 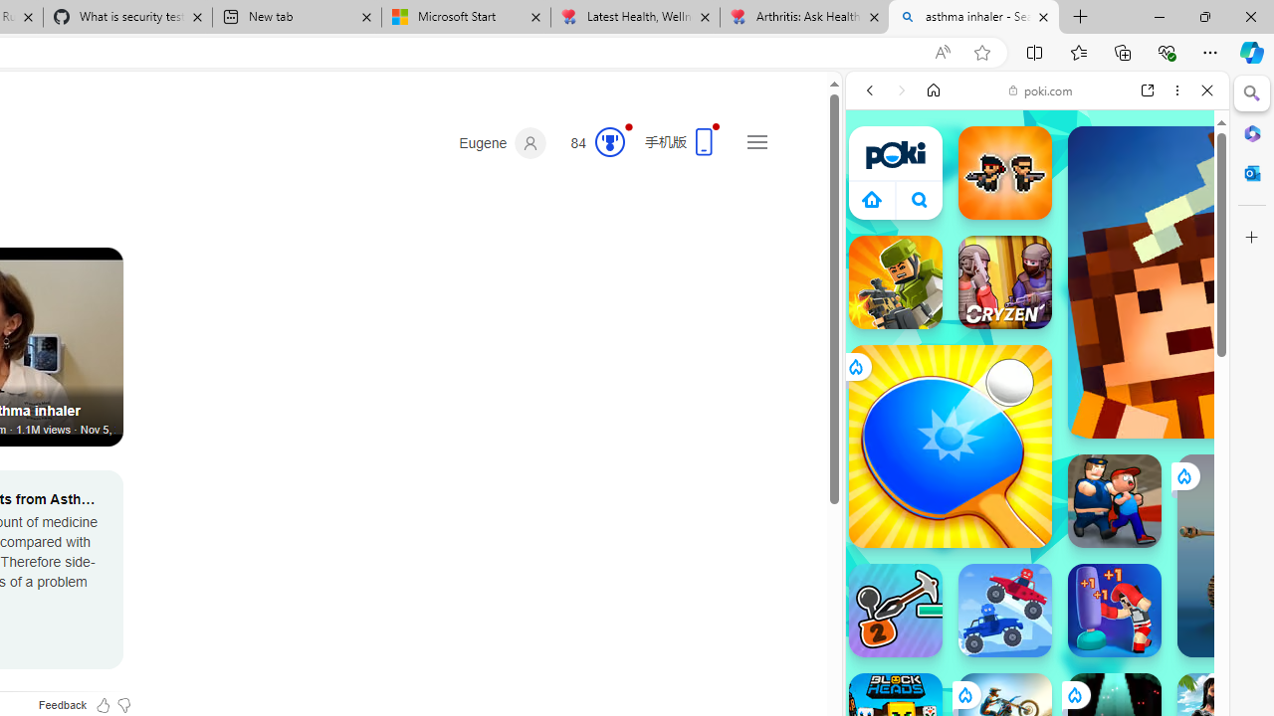 I want to click on Animation, so click(x=629, y=126).